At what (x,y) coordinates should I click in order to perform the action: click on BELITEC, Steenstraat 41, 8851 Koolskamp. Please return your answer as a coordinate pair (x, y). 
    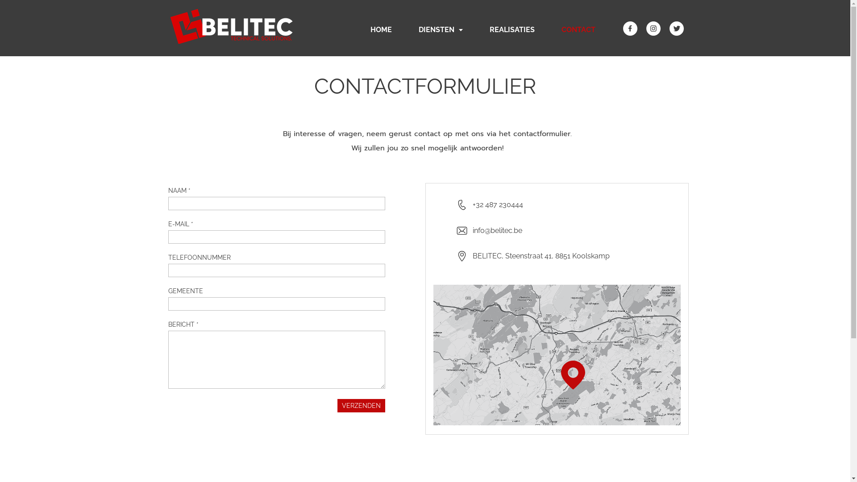
    Looking at the image, I should click on (541, 256).